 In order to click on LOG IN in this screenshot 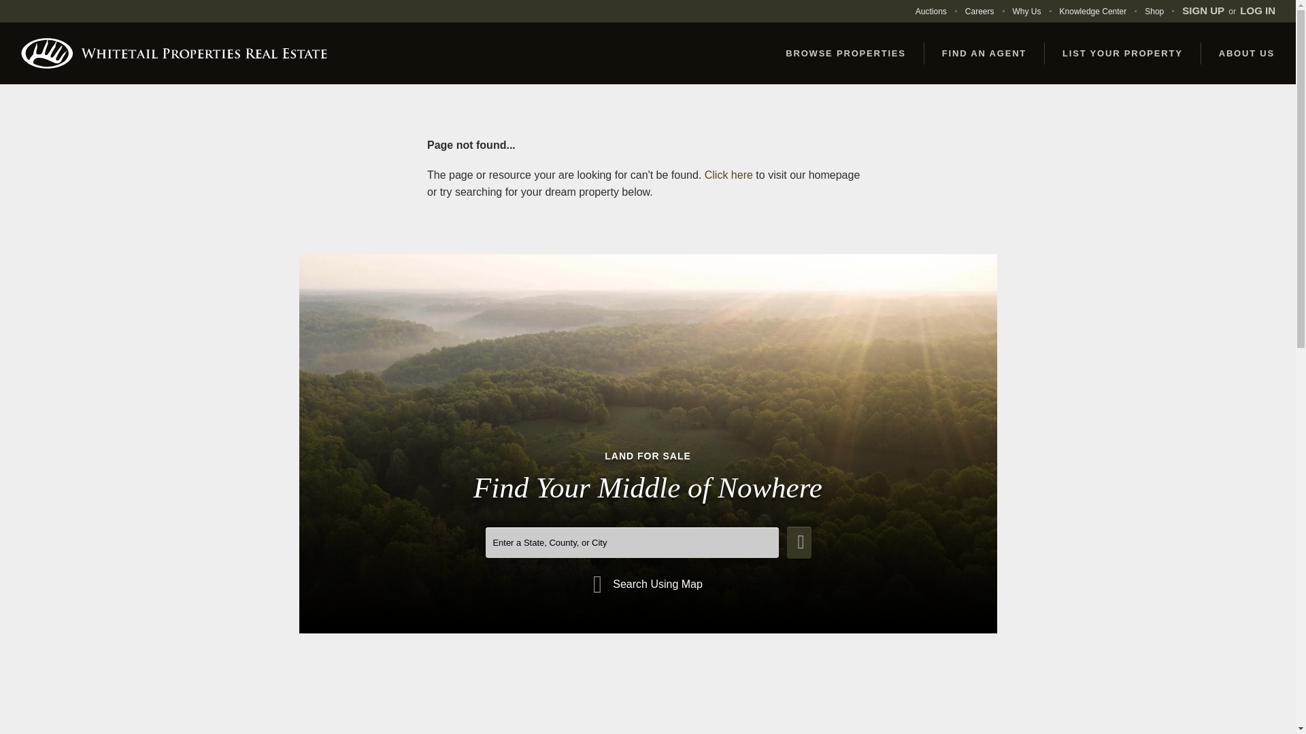, I will do `click(1257, 11)`.